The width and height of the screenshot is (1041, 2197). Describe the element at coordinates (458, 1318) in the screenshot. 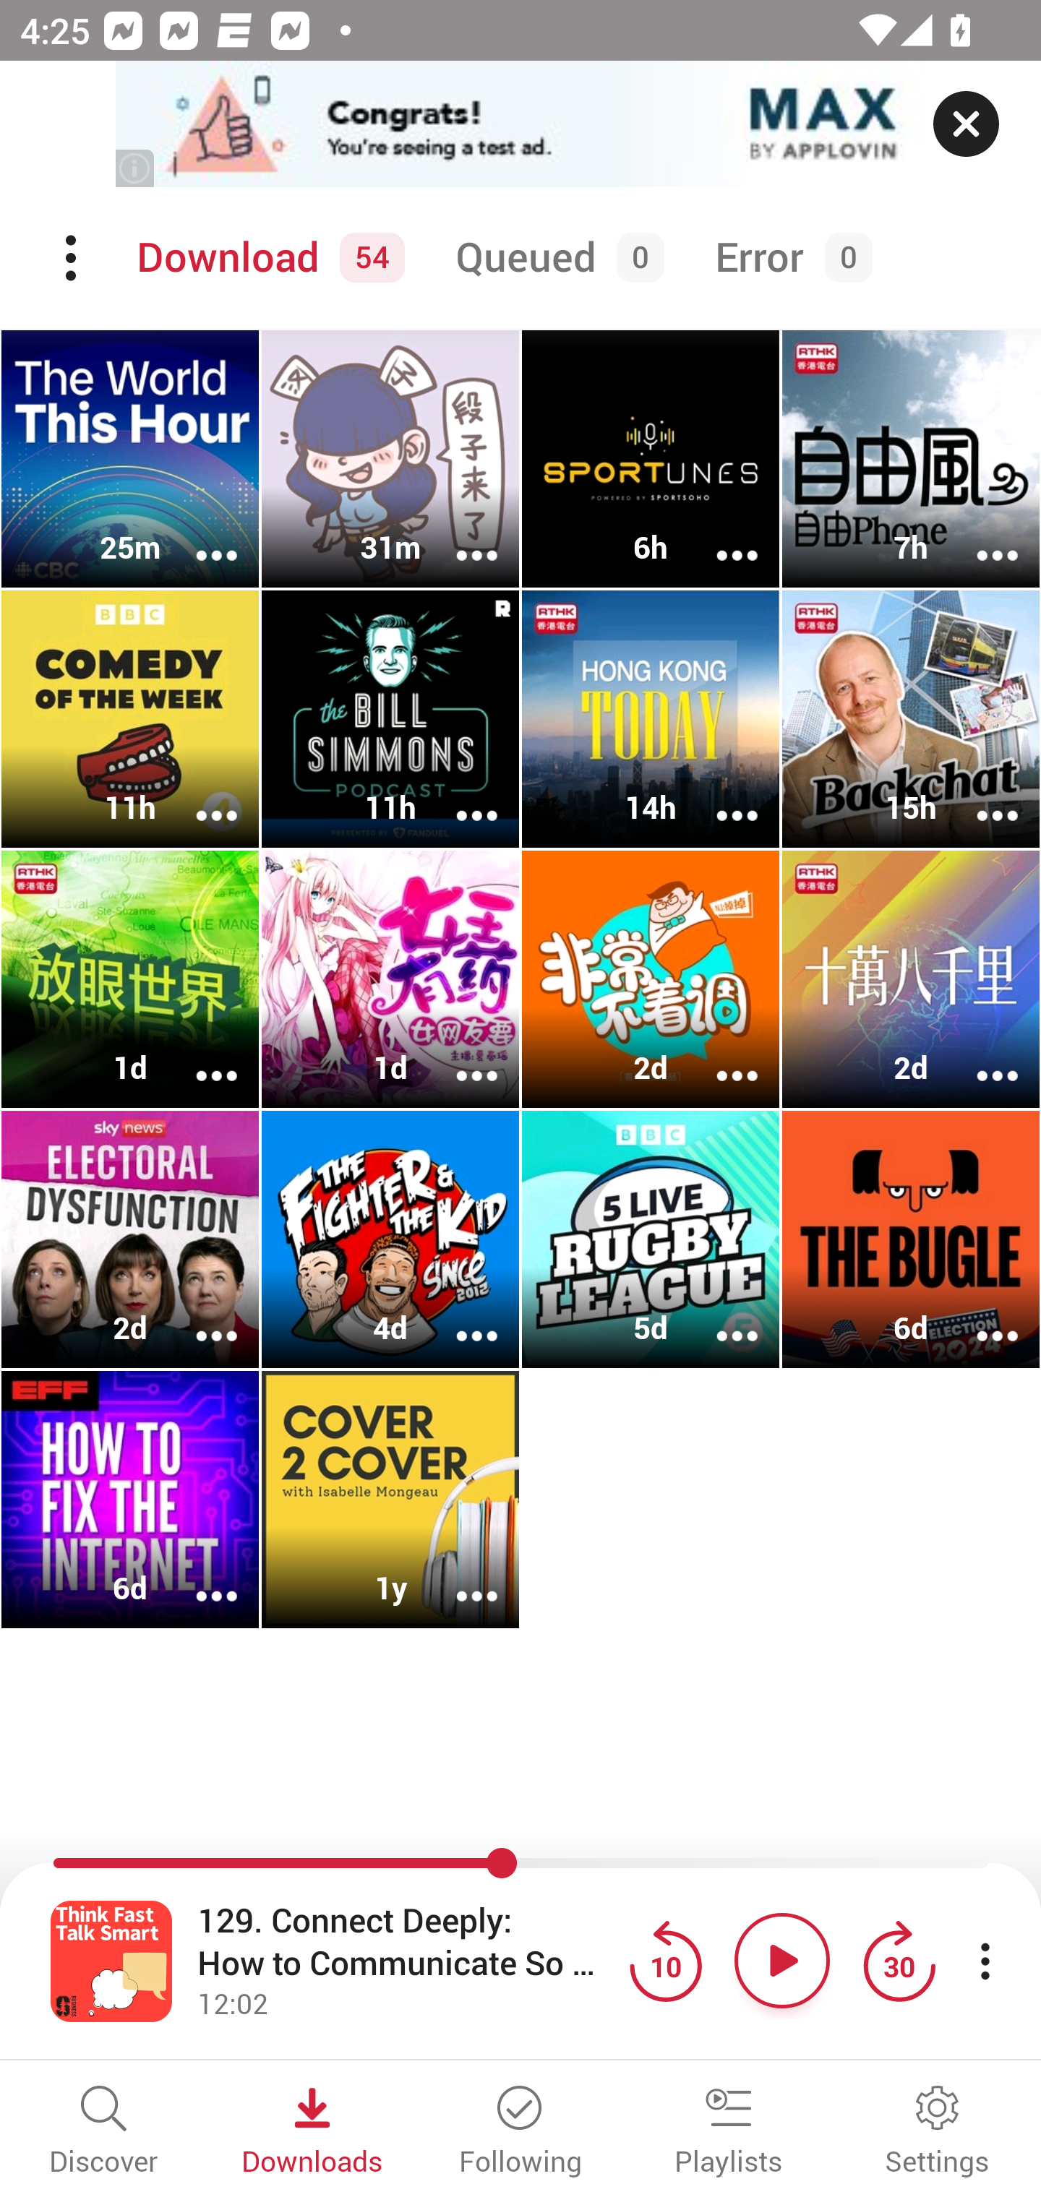

I see `More options` at that location.